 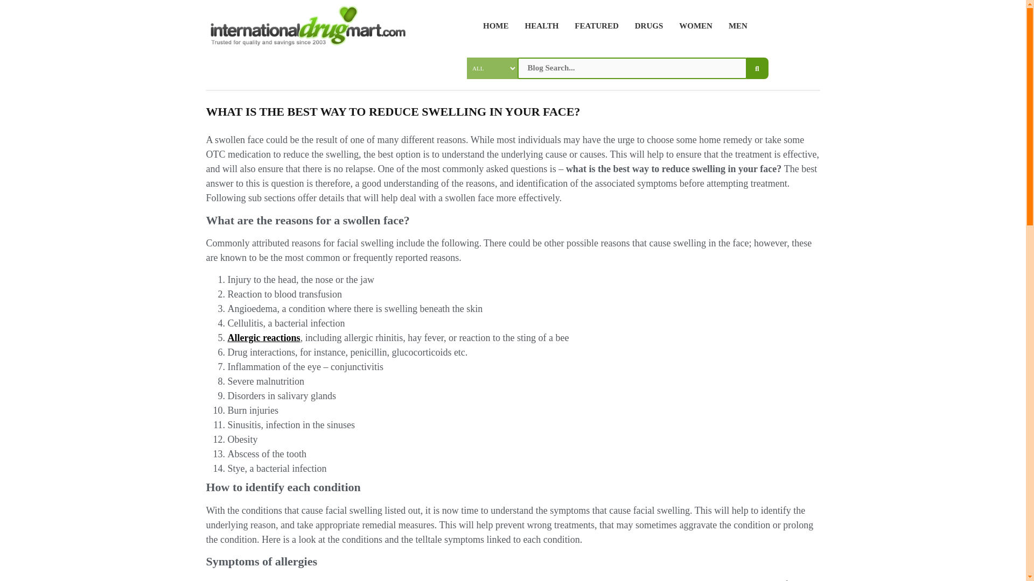 I want to click on WOMEN, so click(x=691, y=26).